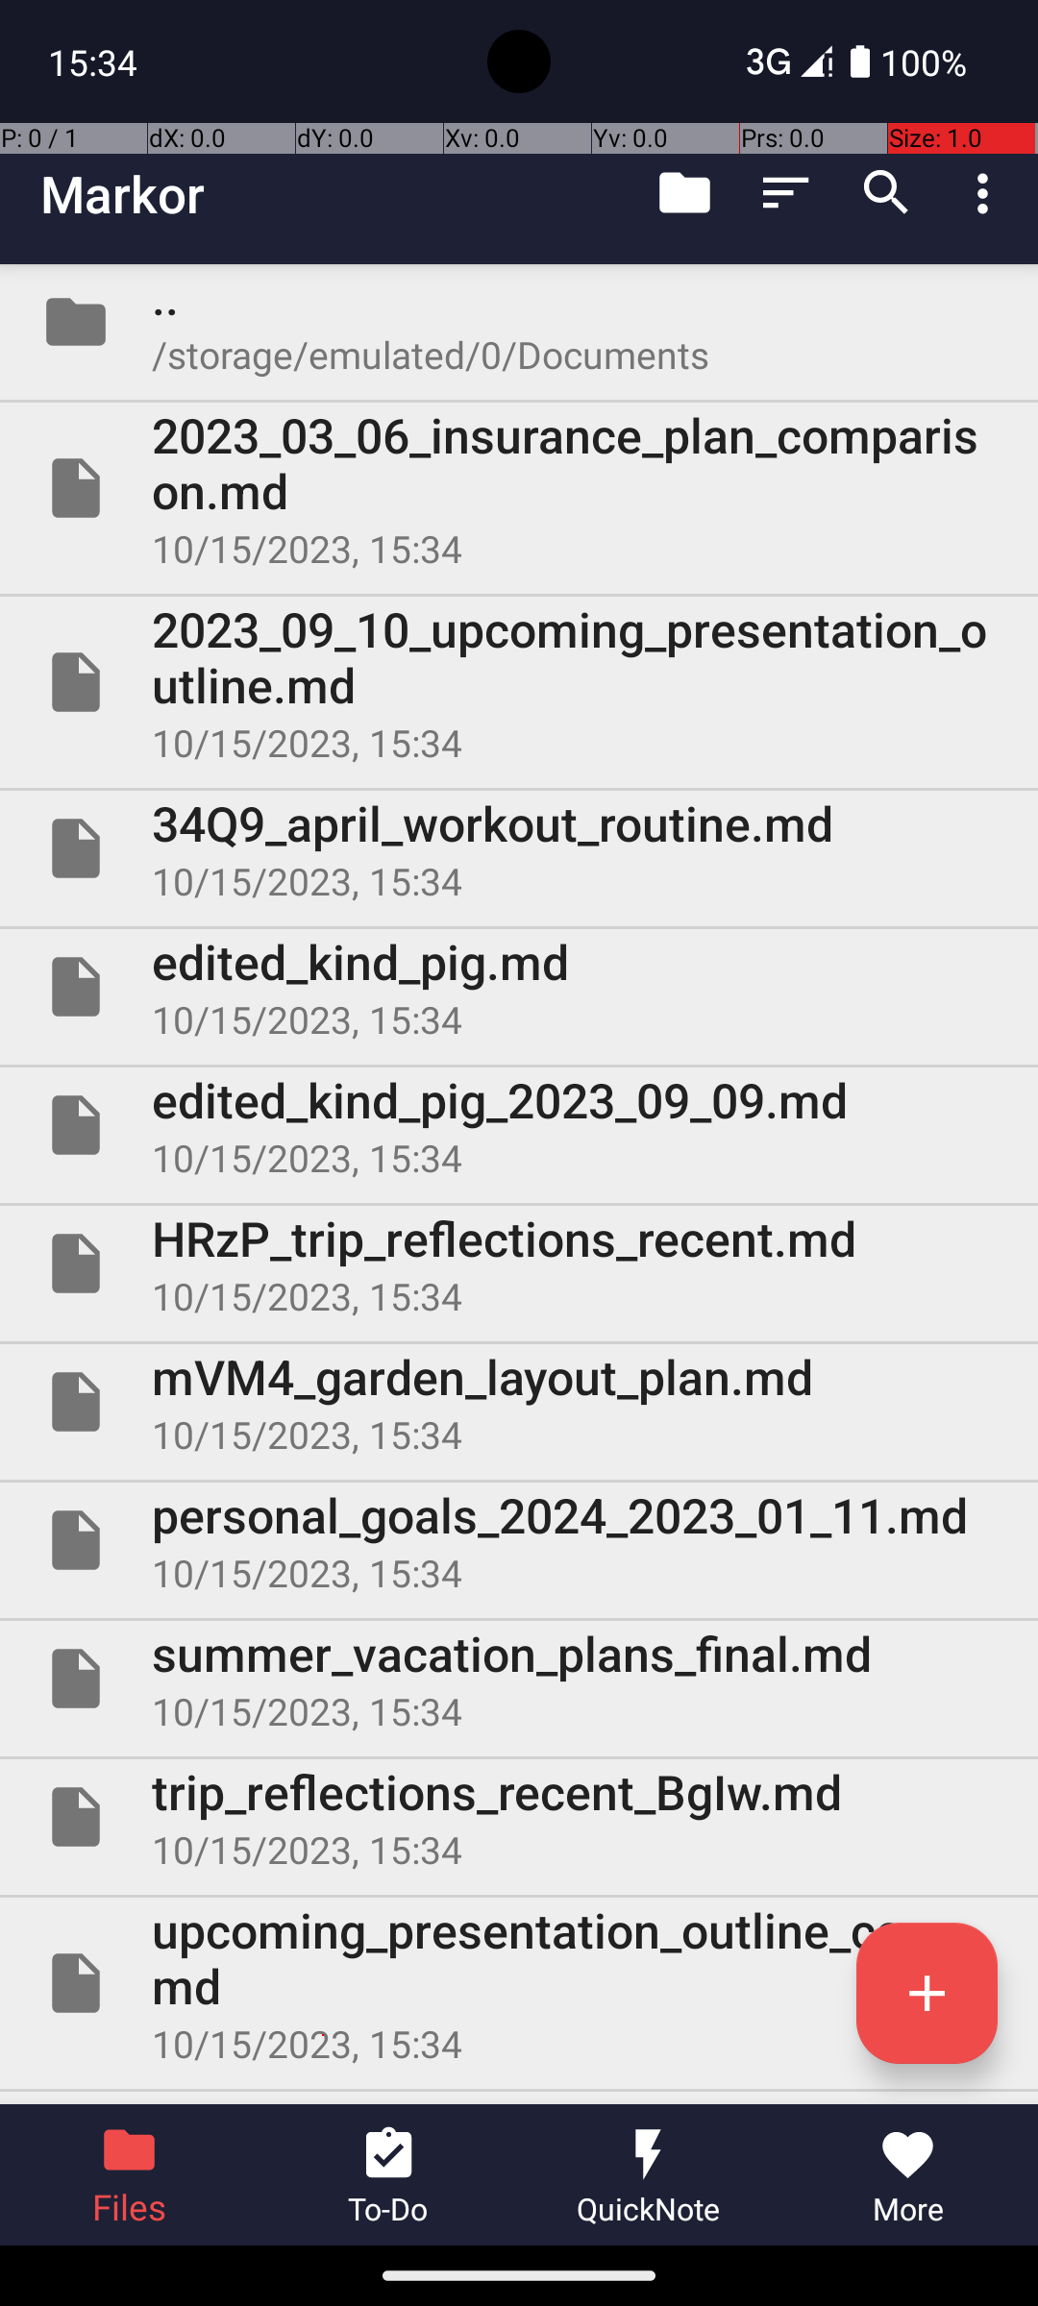 Image resolution: width=1038 pixels, height=2306 pixels. I want to click on File summer_vacation_plans_final.md , so click(519, 1679).